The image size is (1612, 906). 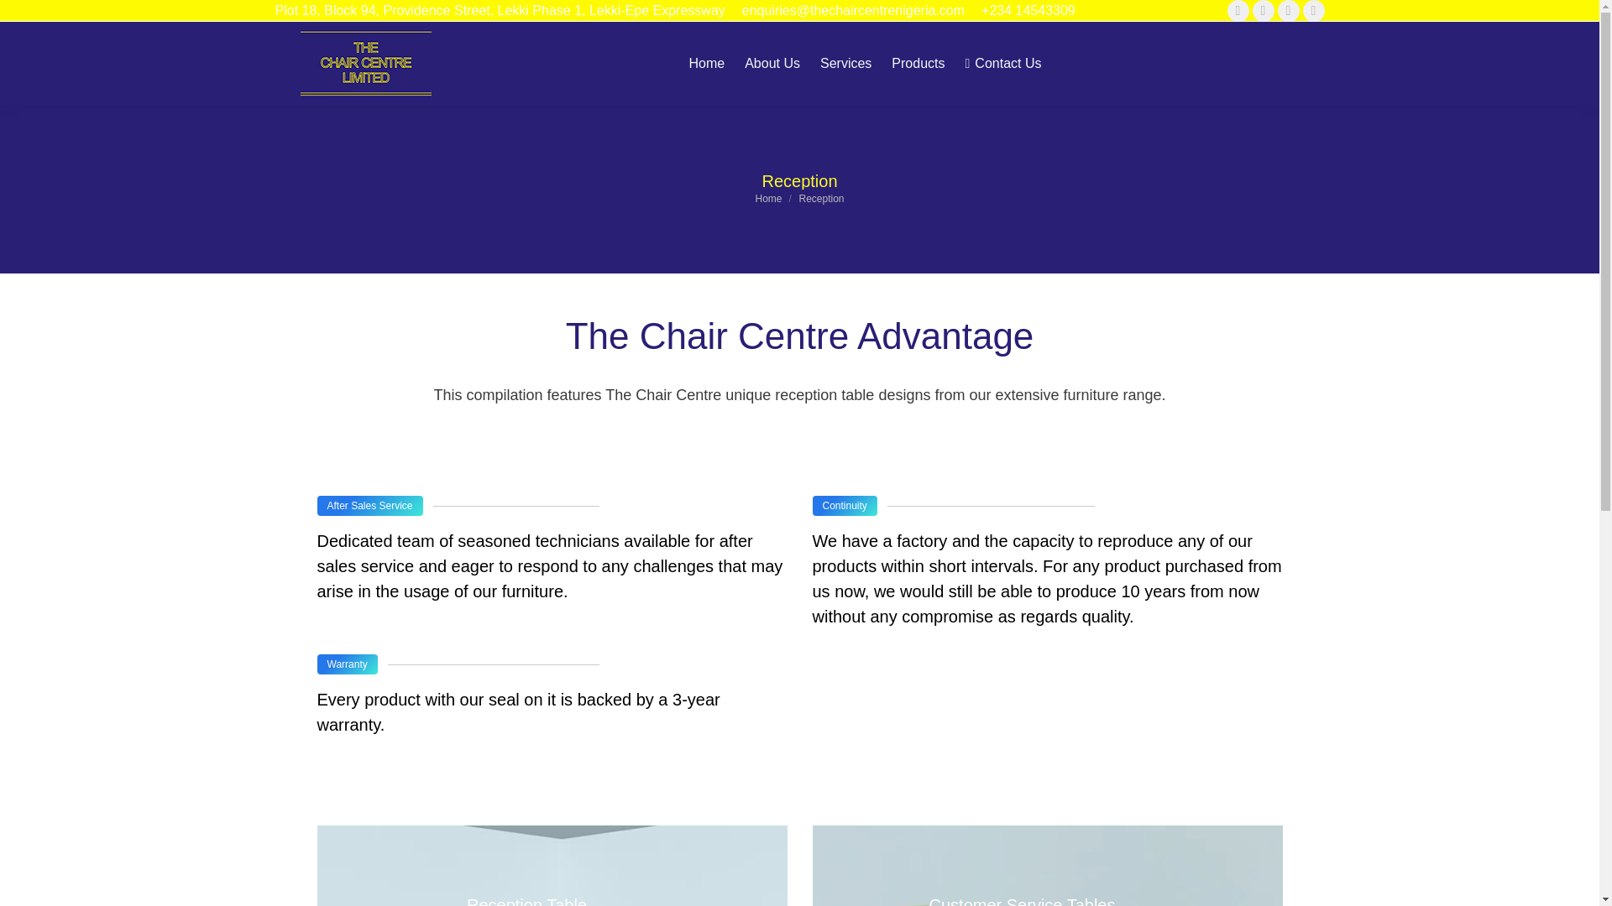 What do you see at coordinates (25, 17) in the screenshot?
I see `Go!` at bounding box center [25, 17].